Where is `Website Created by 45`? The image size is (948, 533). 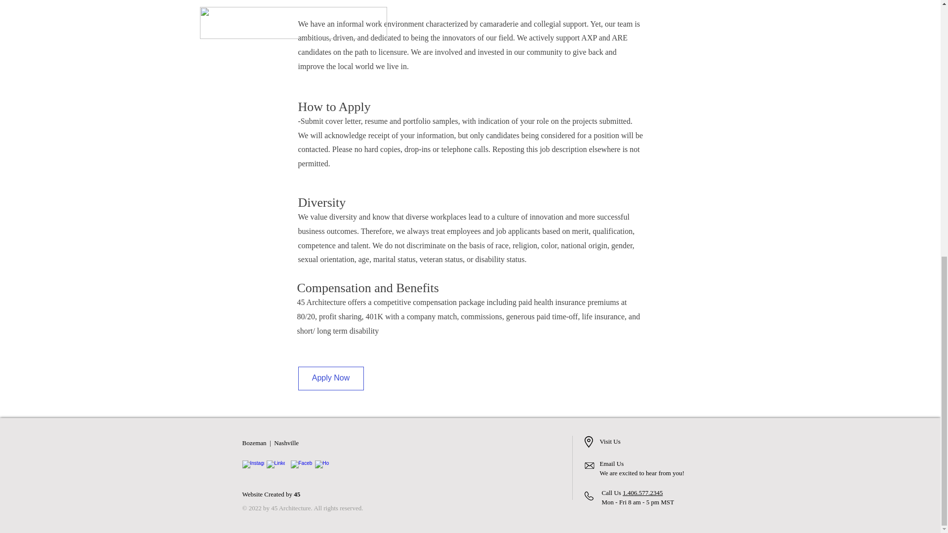
Website Created by 45 is located at coordinates (271, 494).